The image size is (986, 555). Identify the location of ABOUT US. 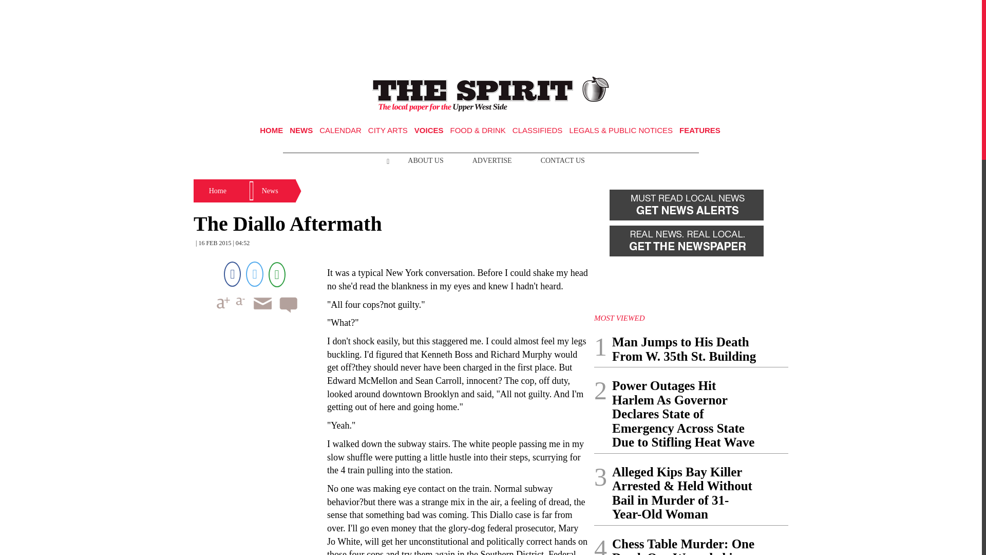
(425, 160).